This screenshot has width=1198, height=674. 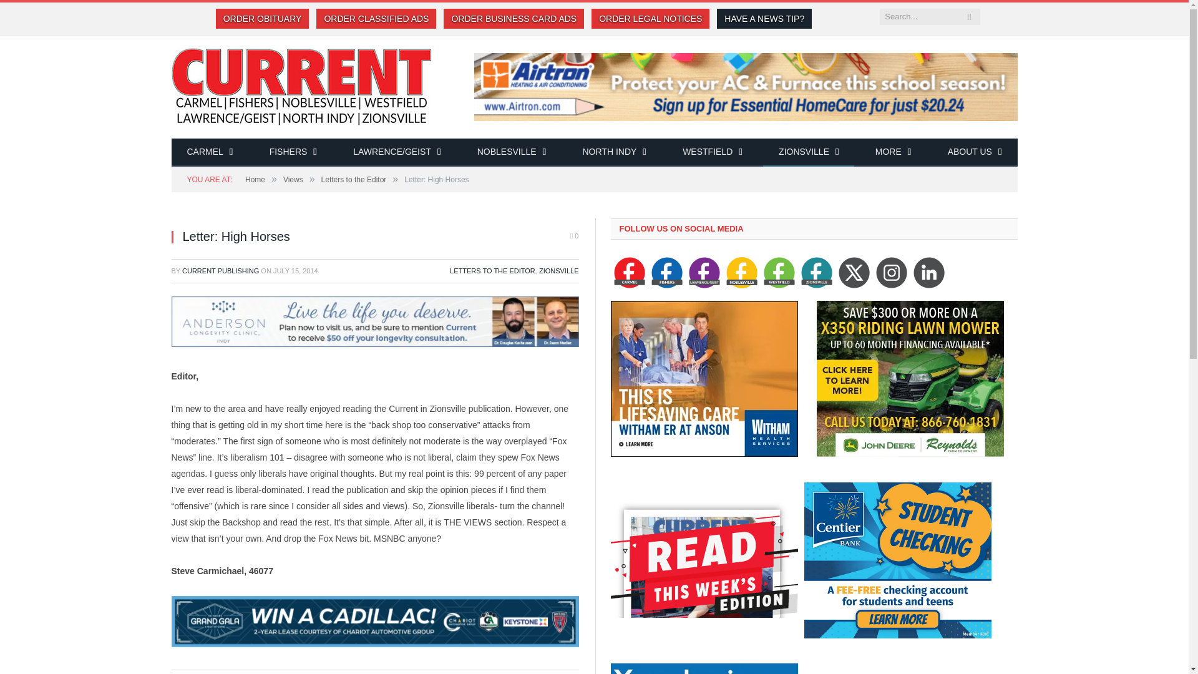 I want to click on FISHERS, so click(x=293, y=152).